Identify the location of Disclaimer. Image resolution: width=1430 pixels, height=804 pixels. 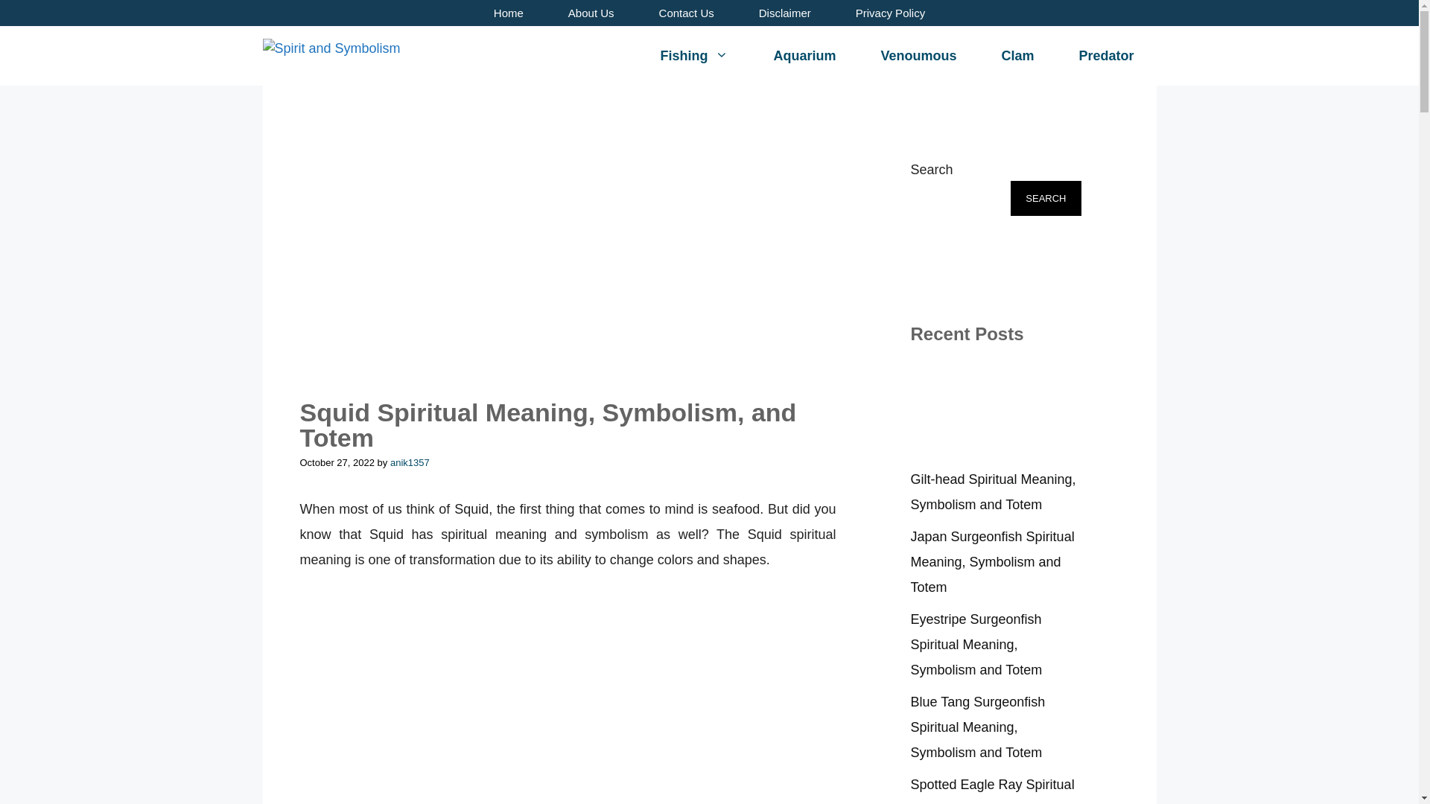
(785, 13).